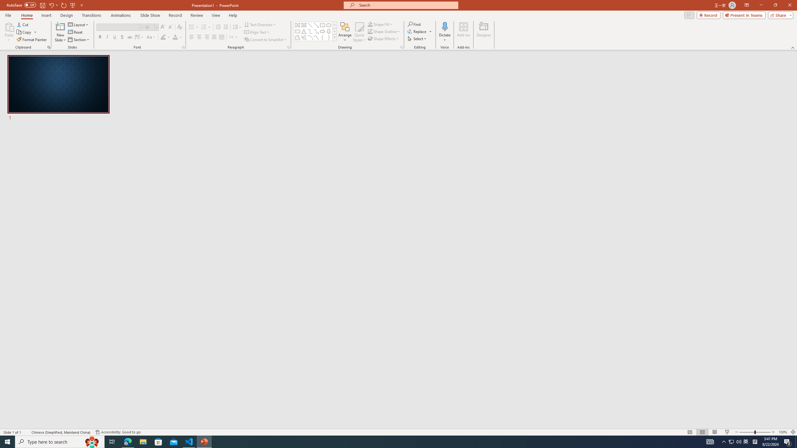 The height and width of the screenshot is (448, 797). What do you see at coordinates (151, 37) in the screenshot?
I see `Change Case` at bounding box center [151, 37].